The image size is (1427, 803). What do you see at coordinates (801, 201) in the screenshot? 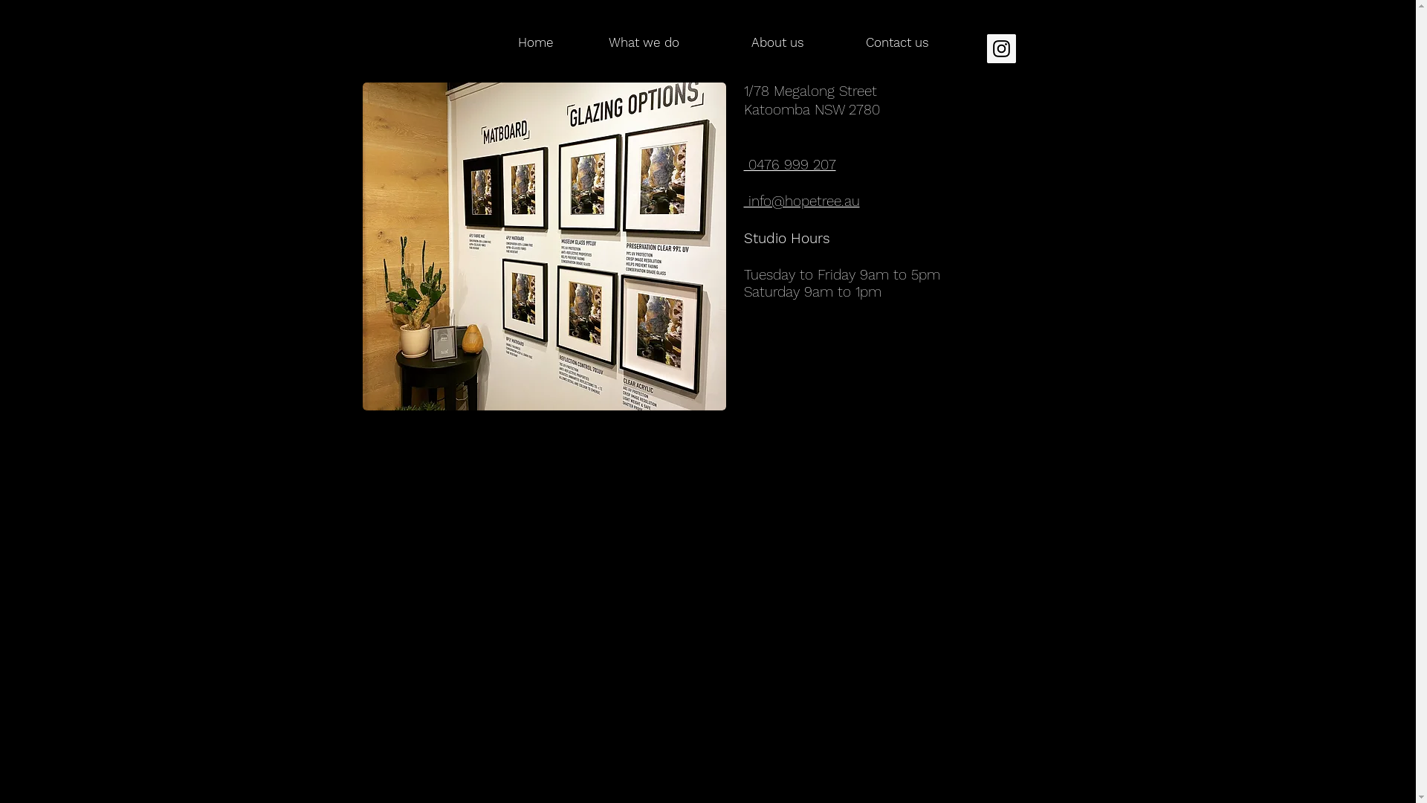
I see ` info@hopetree.au` at bounding box center [801, 201].